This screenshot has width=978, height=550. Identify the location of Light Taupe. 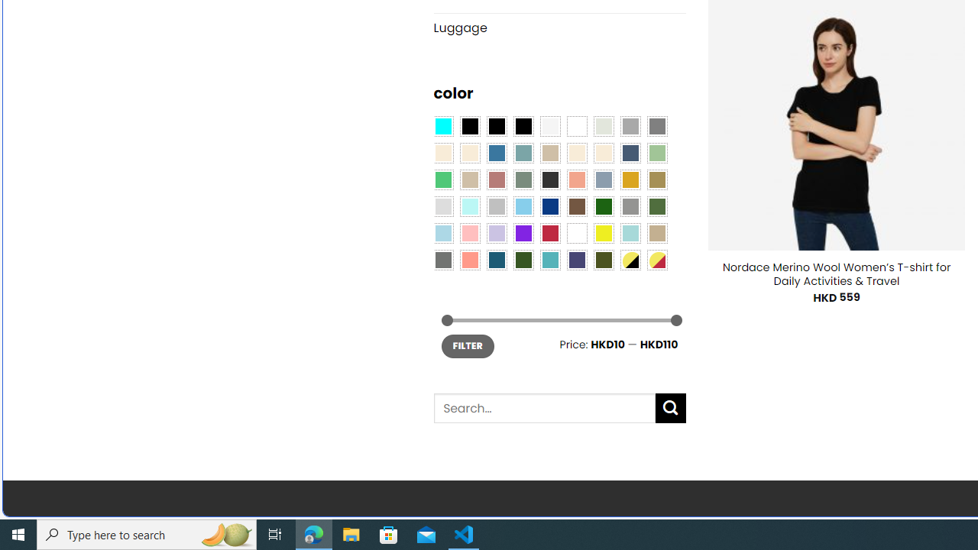
(469, 179).